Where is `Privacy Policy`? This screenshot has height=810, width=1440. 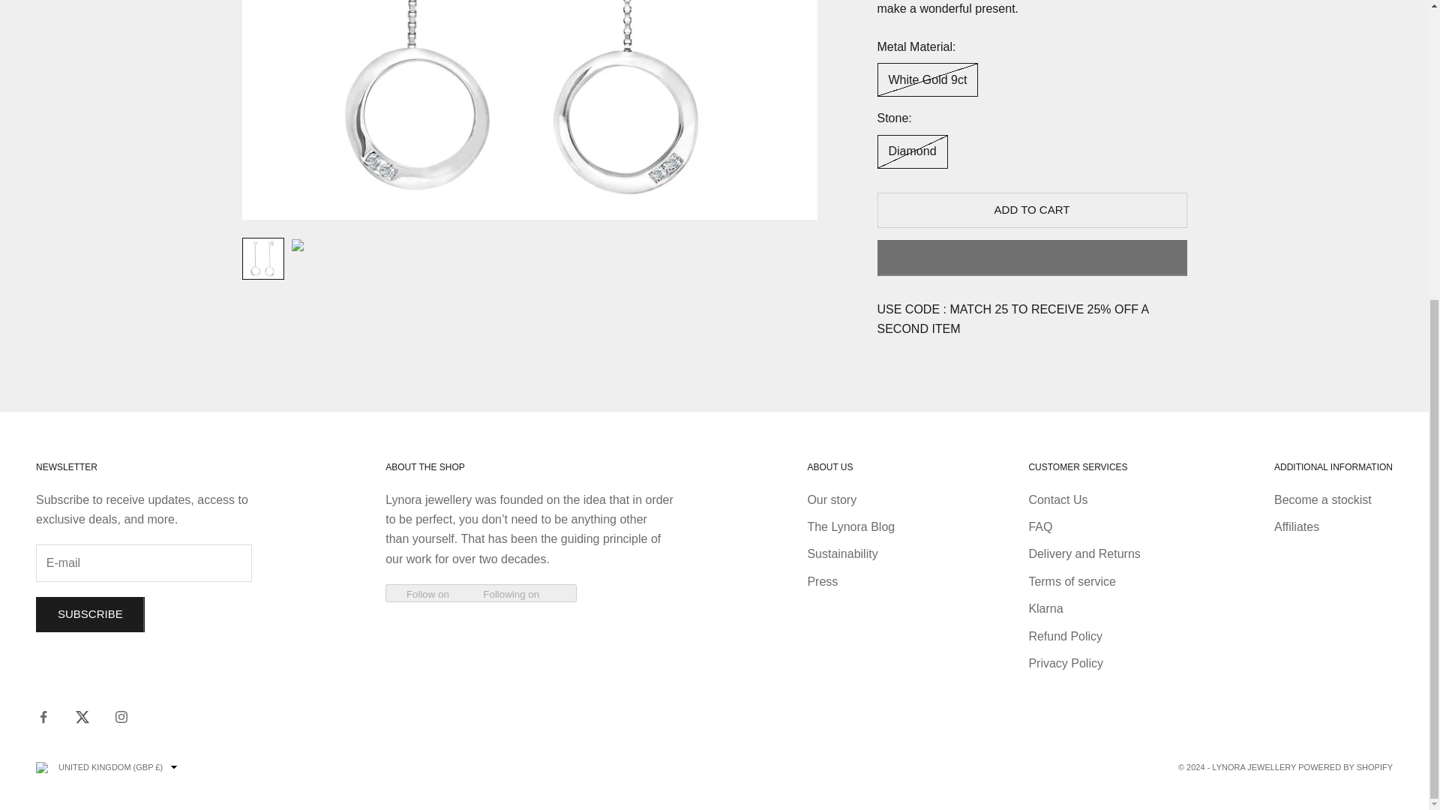 Privacy Policy is located at coordinates (1065, 663).